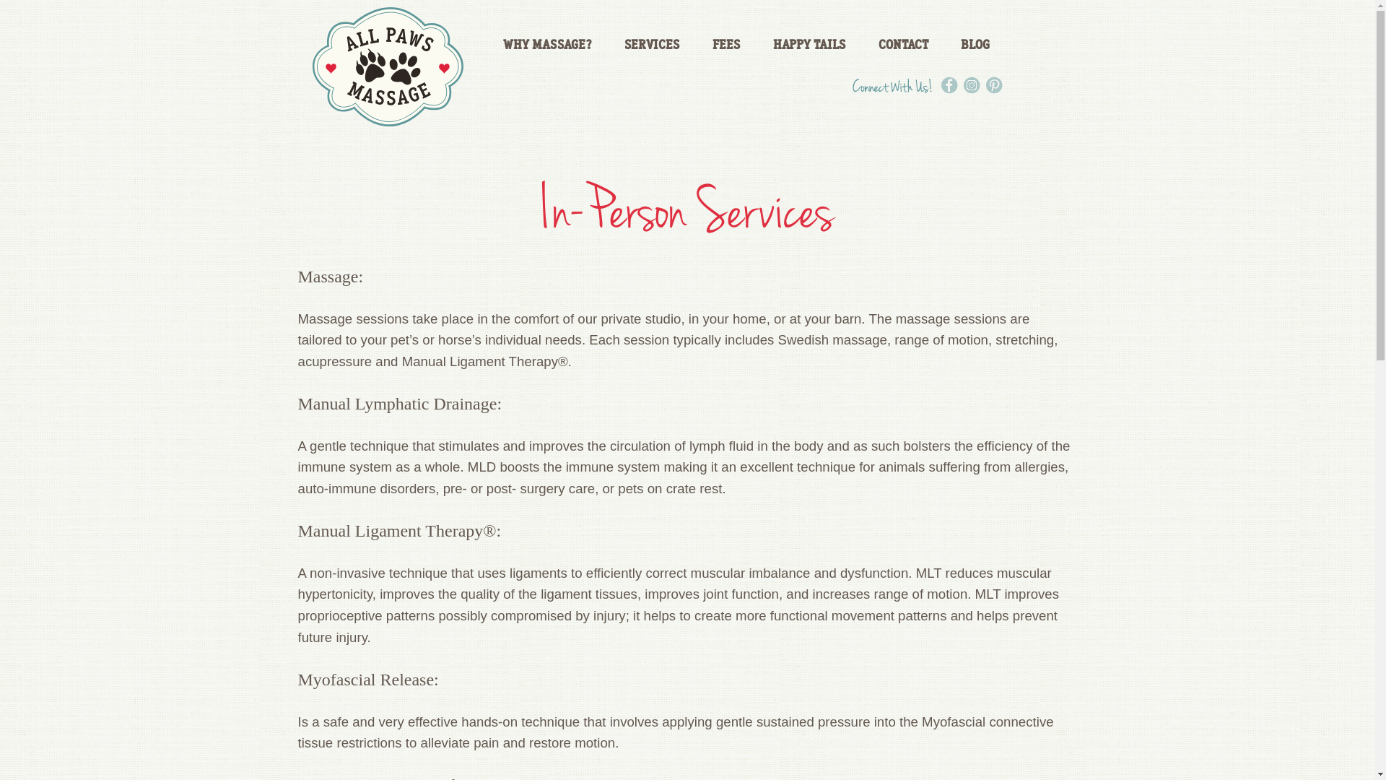 This screenshot has width=1386, height=780. I want to click on WHY MASSAGE?, so click(547, 45).